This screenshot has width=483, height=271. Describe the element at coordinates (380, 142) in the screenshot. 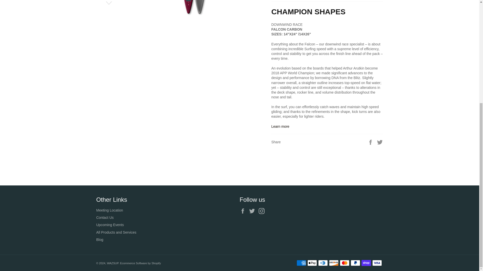

I see `Tweet on Twitter` at that location.